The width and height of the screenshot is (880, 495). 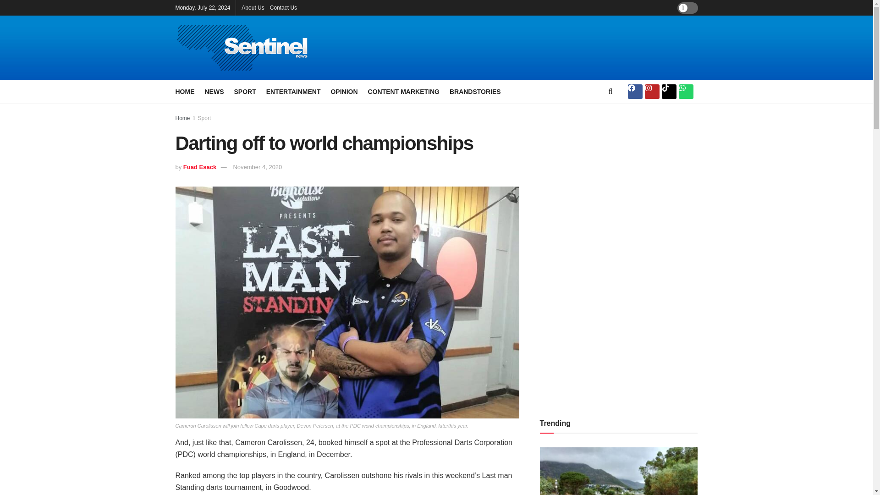 I want to click on BRANDSTORIES, so click(x=475, y=91).